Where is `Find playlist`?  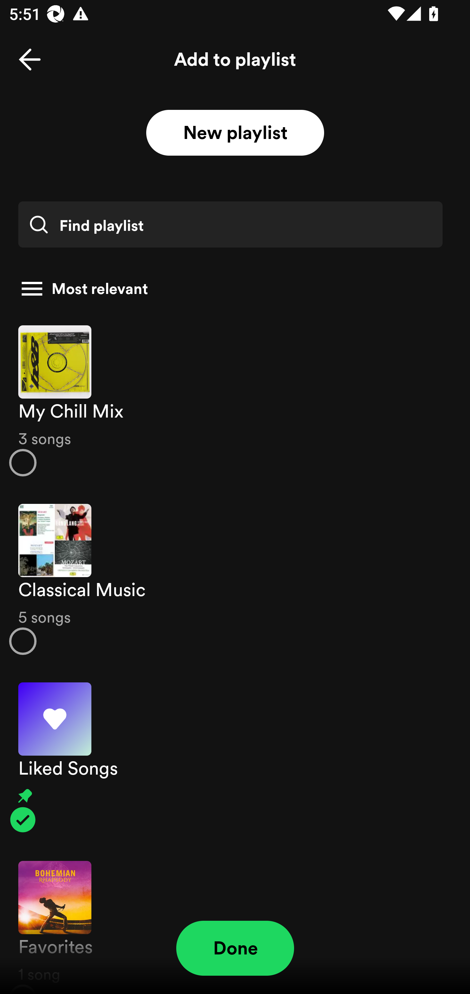
Find playlist is located at coordinates (230, 224).